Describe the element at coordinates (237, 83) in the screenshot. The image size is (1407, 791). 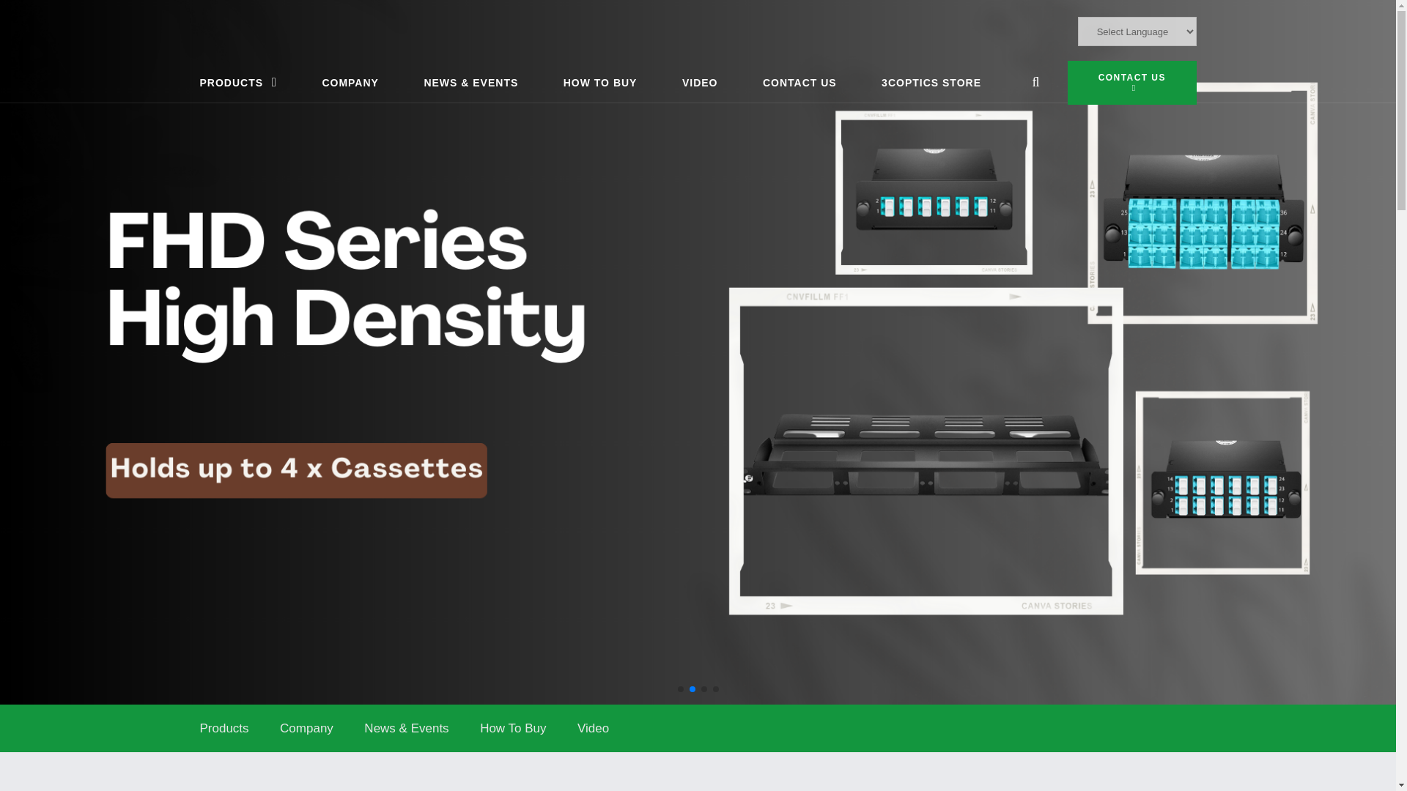
I see `PRODUCTS` at that location.